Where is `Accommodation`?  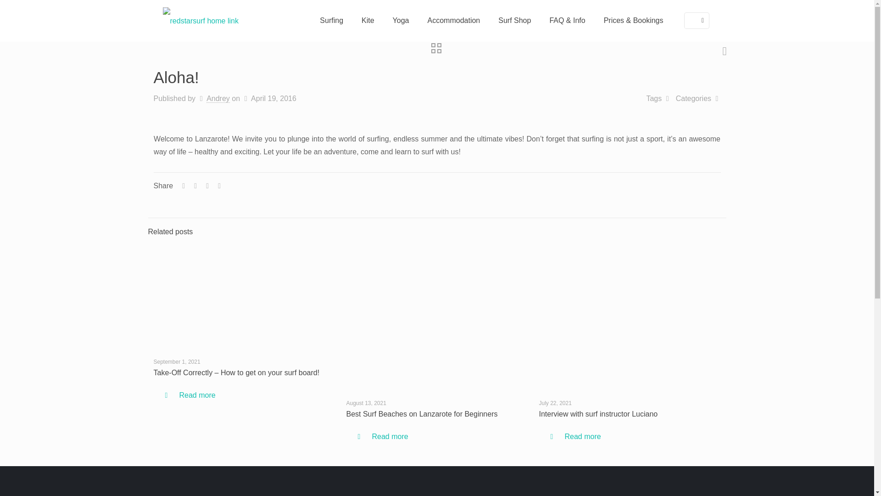
Accommodation is located at coordinates (454, 20).